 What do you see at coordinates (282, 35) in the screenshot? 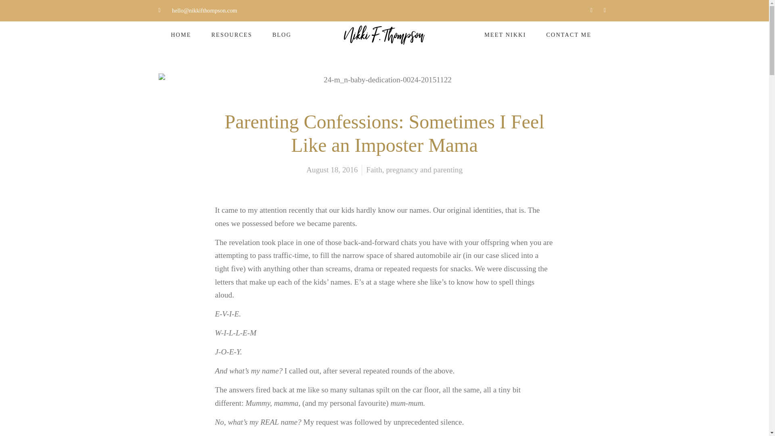
I see `BLOG` at bounding box center [282, 35].